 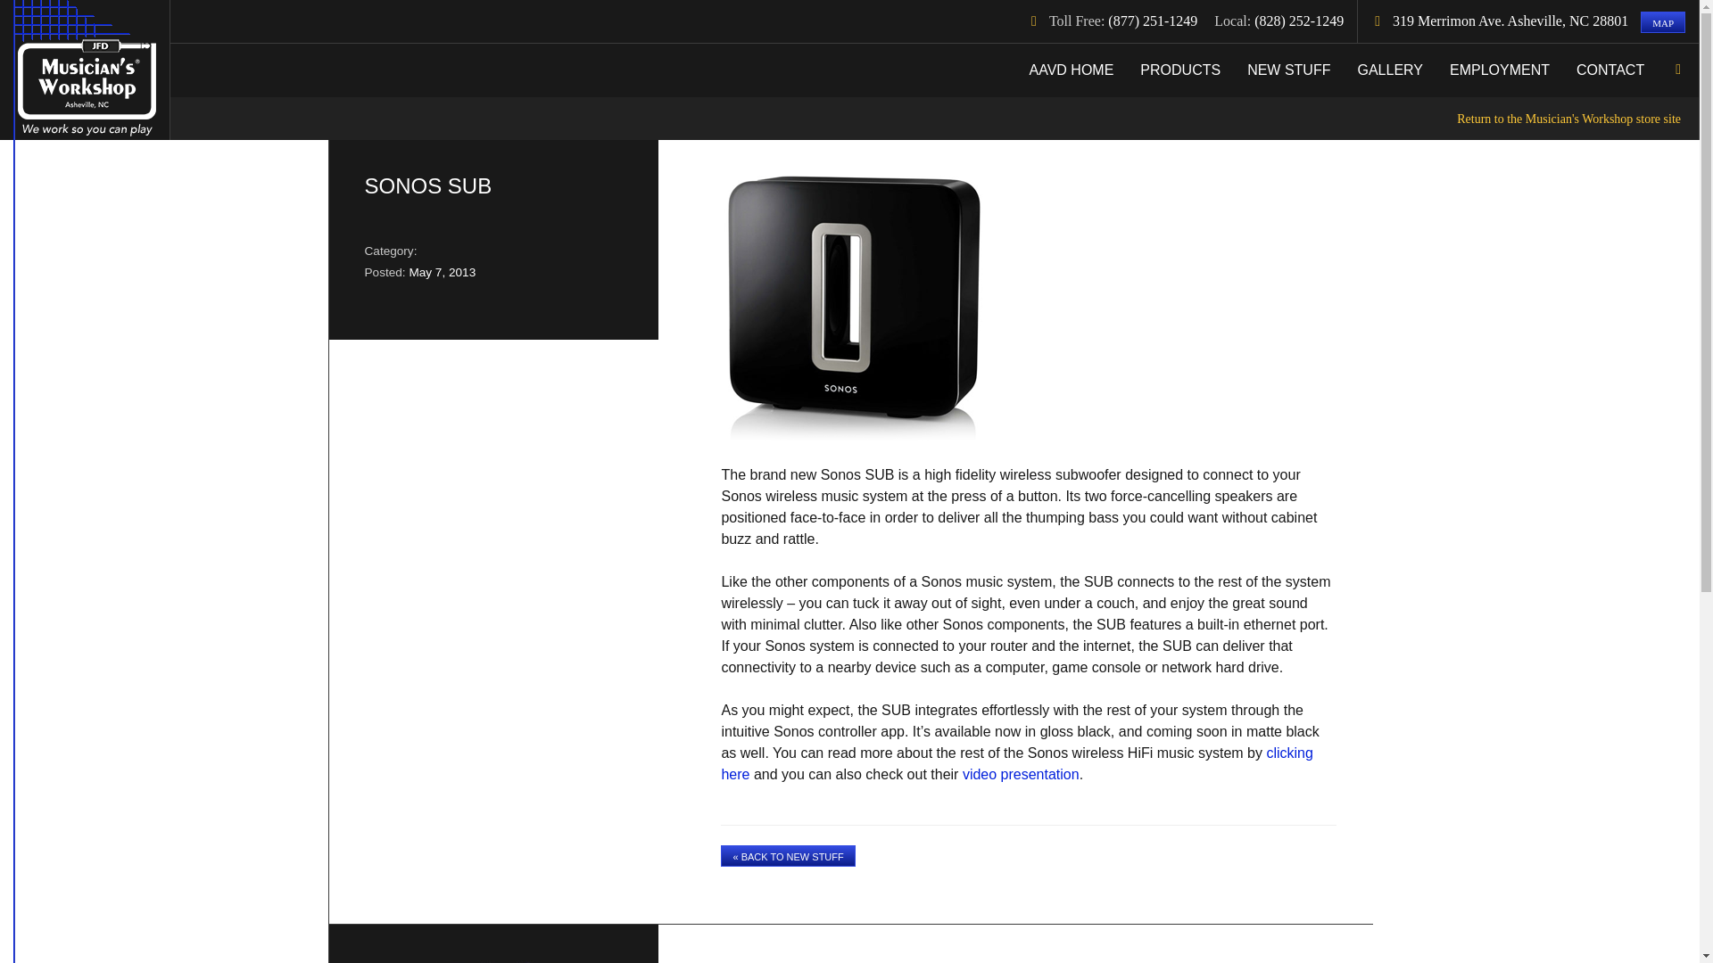 What do you see at coordinates (1499, 70) in the screenshot?
I see `EMPLOYMENT` at bounding box center [1499, 70].